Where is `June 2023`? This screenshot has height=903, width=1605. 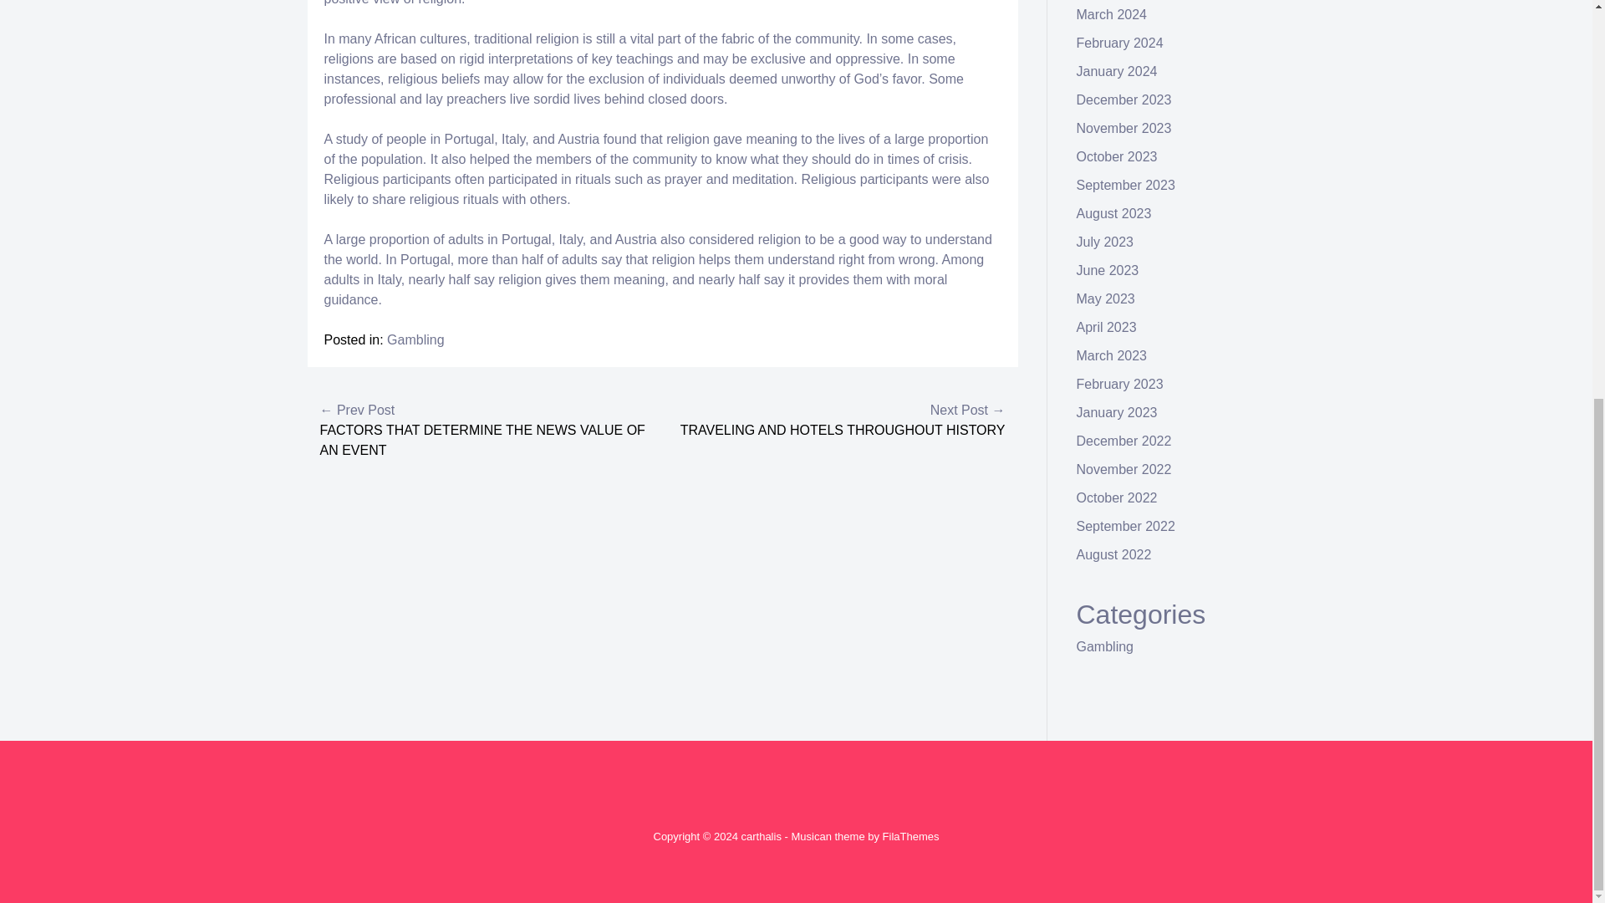
June 2023 is located at coordinates (1108, 270).